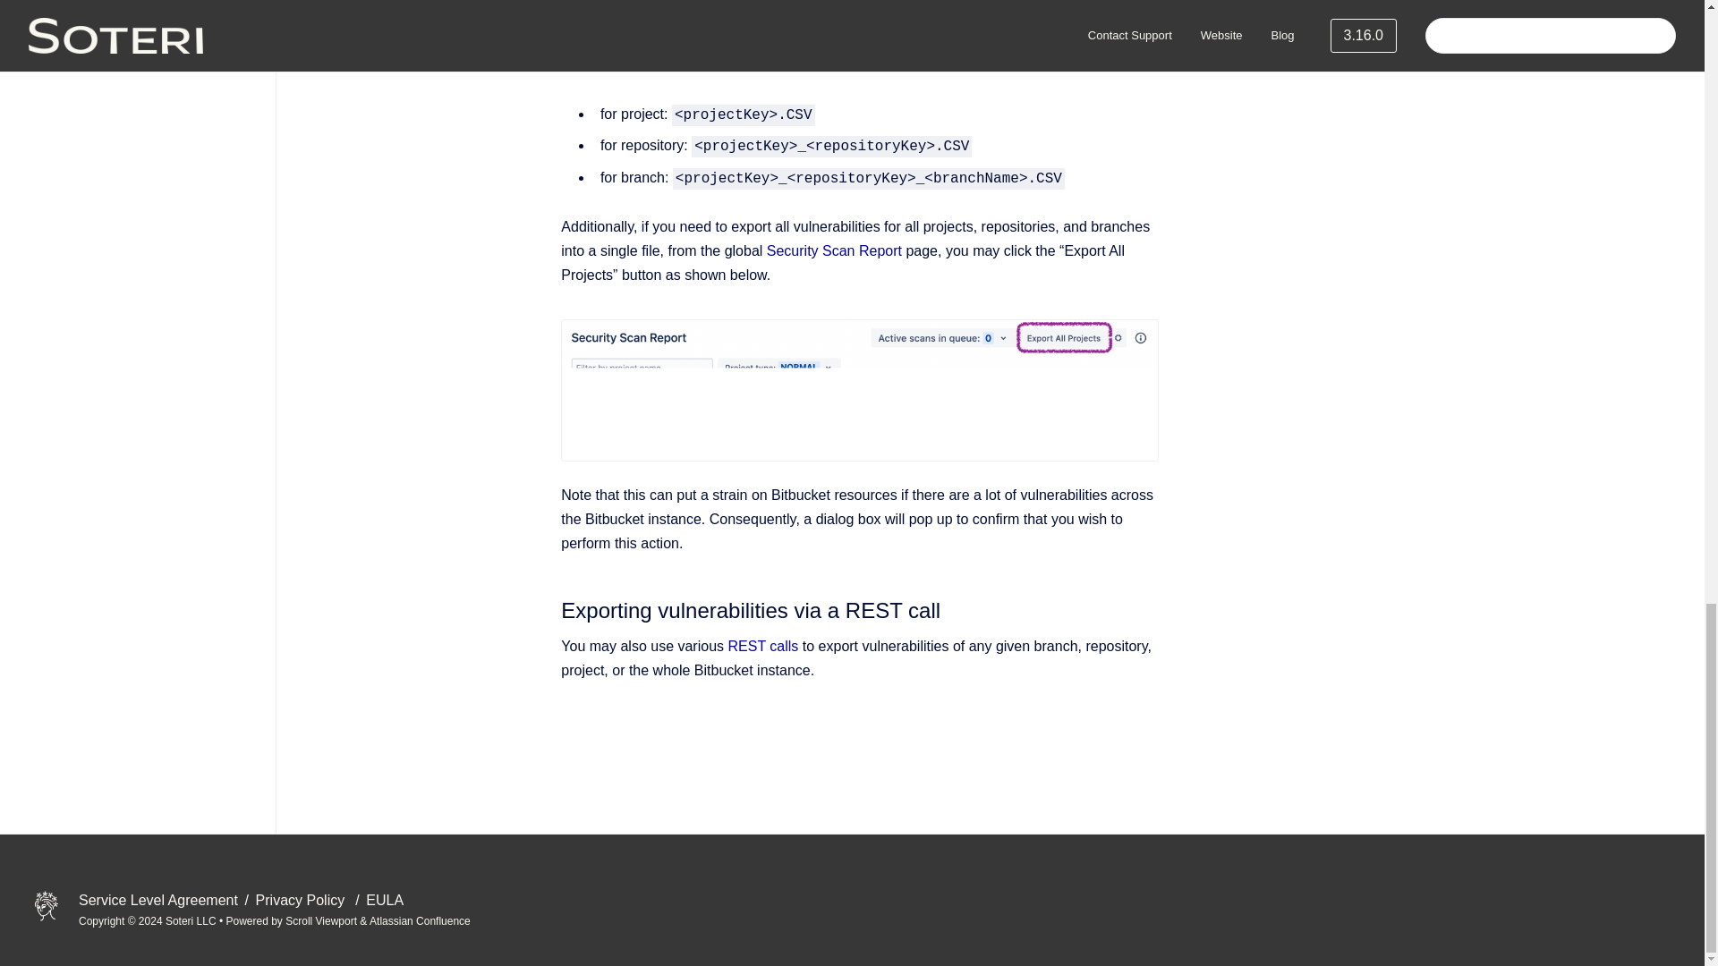 The width and height of the screenshot is (1718, 966). Describe the element at coordinates (385, 900) in the screenshot. I see `EULA` at that location.